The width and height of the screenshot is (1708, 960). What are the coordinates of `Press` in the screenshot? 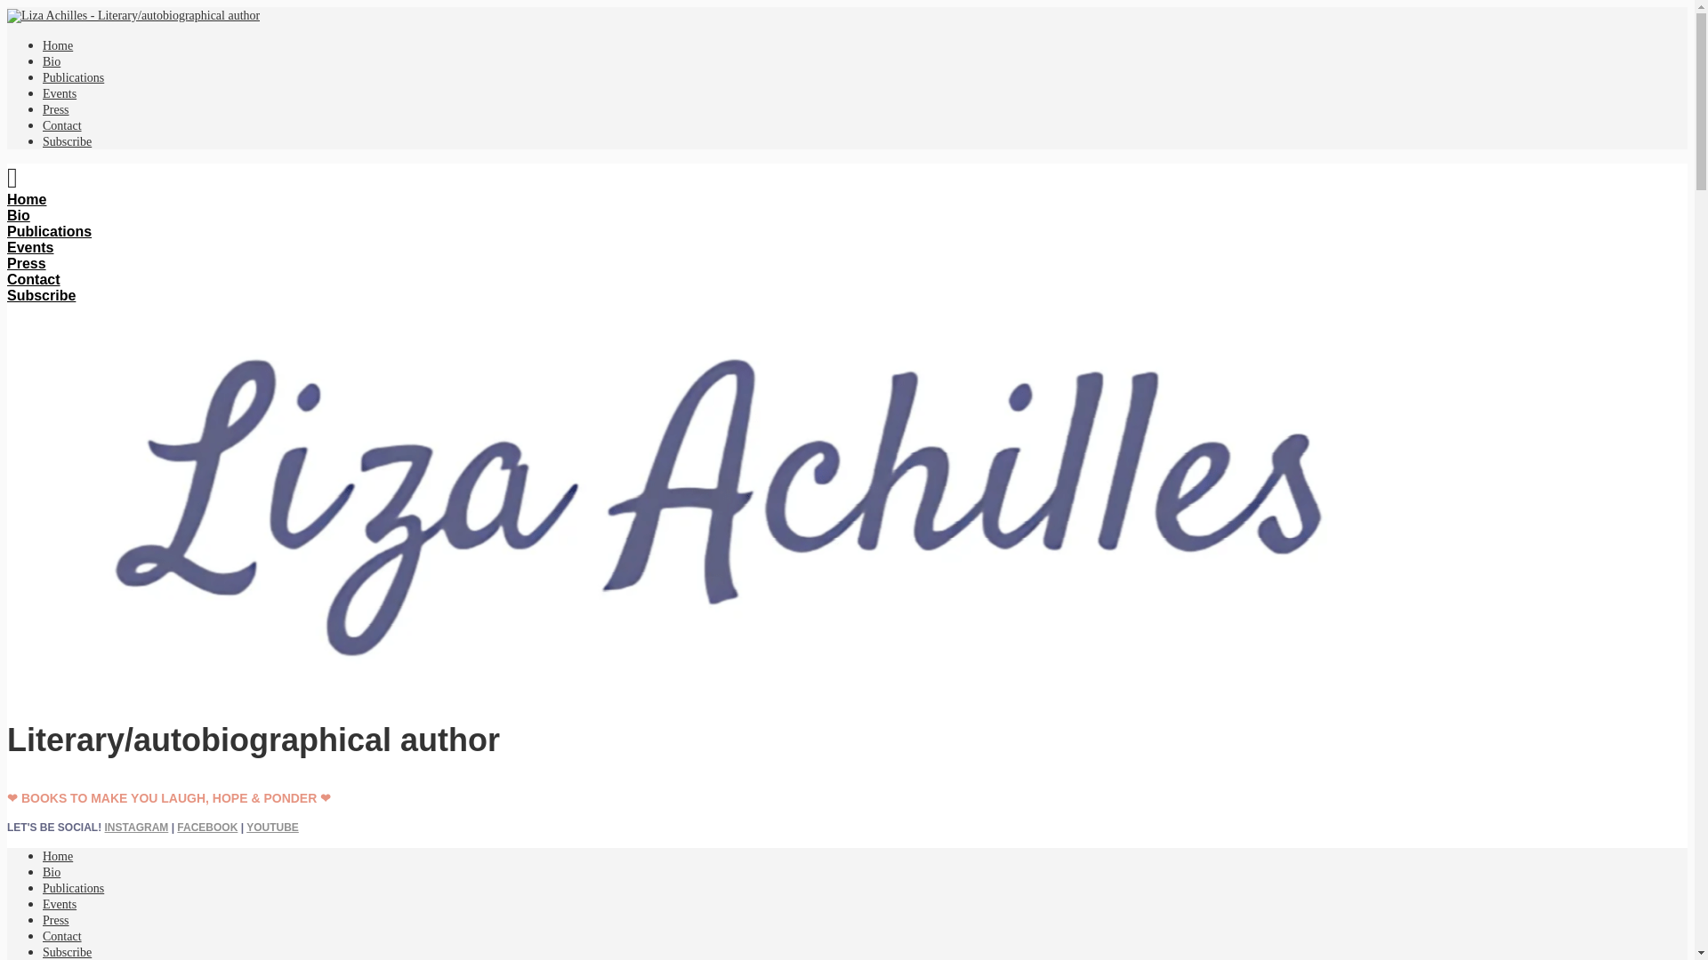 It's located at (56, 108).